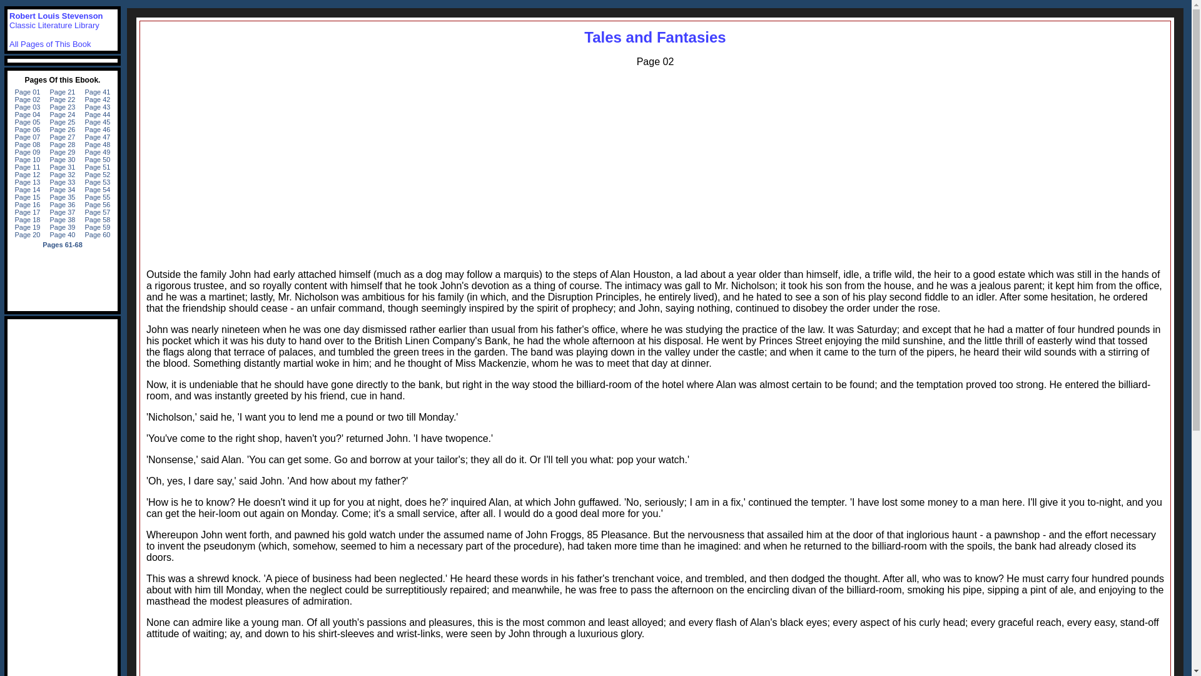 This screenshot has height=676, width=1201. Describe the element at coordinates (655, 662) in the screenshot. I see `Advertisement` at that location.